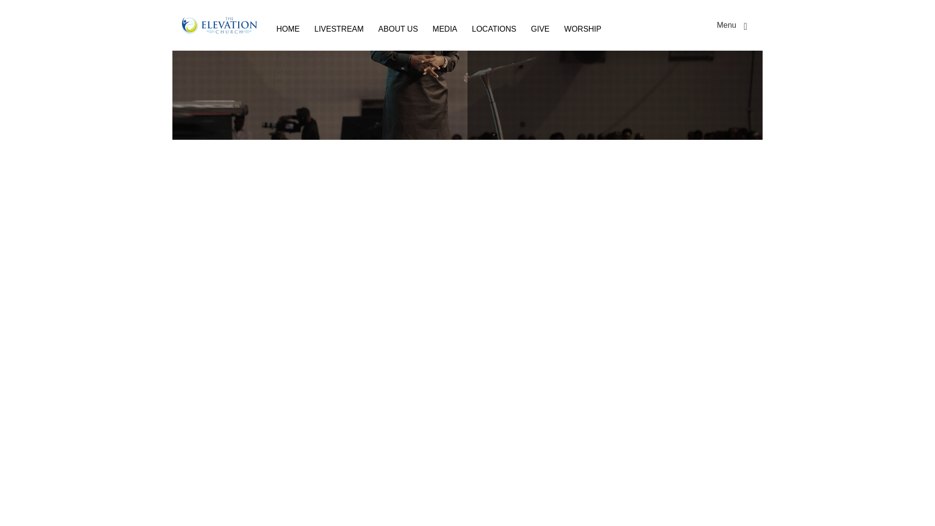 This screenshot has height=526, width=935. I want to click on GIVE, so click(540, 29).